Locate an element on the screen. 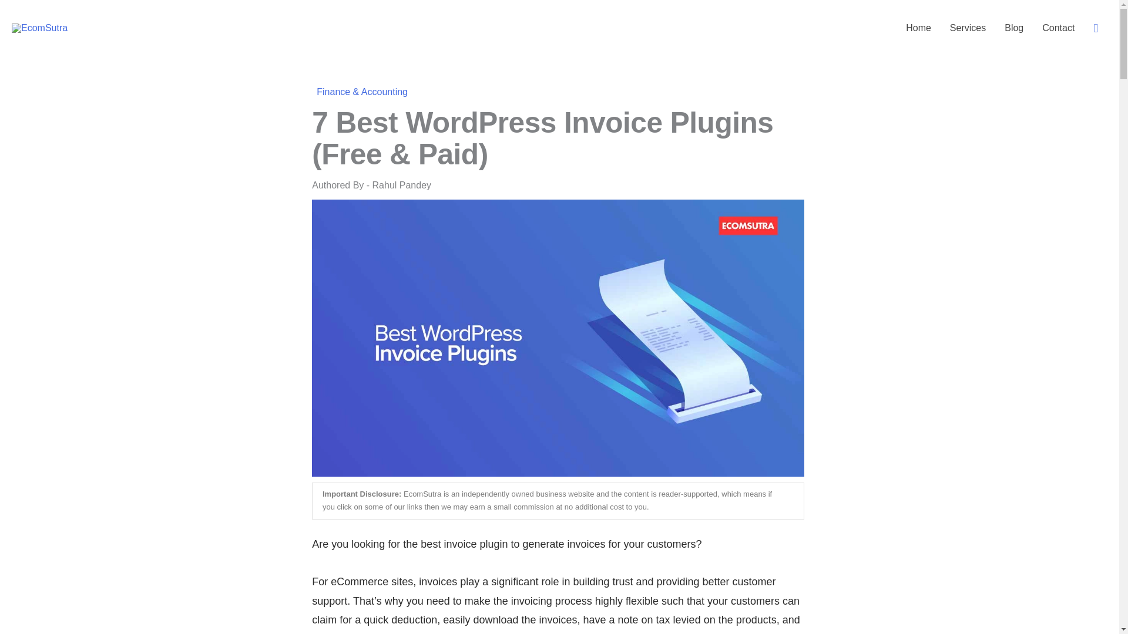 This screenshot has width=1128, height=634. Blog is located at coordinates (1014, 28).